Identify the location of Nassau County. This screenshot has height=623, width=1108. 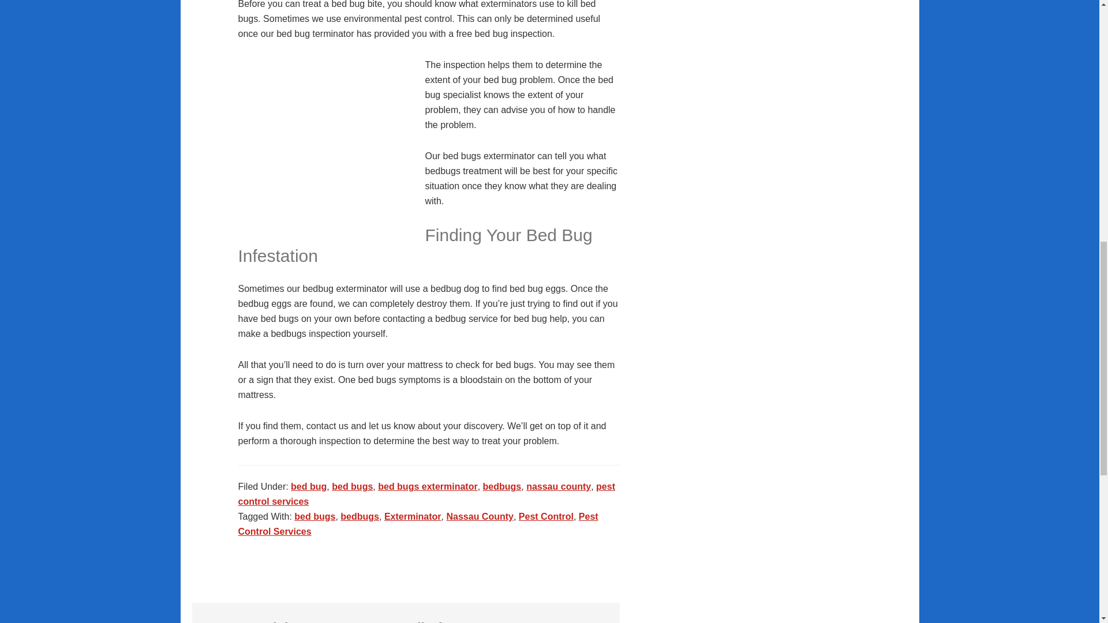
(479, 516).